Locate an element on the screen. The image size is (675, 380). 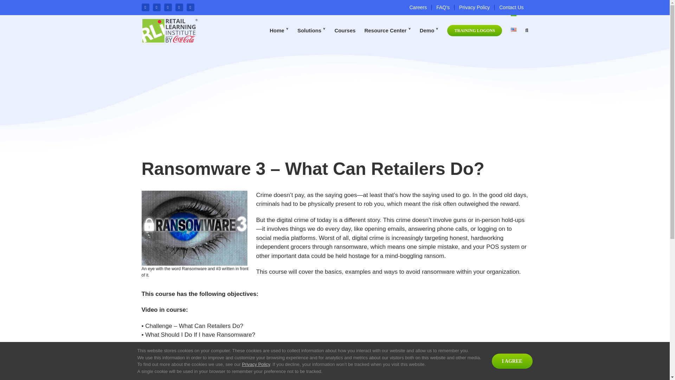
Contact Us is located at coordinates (511, 8).